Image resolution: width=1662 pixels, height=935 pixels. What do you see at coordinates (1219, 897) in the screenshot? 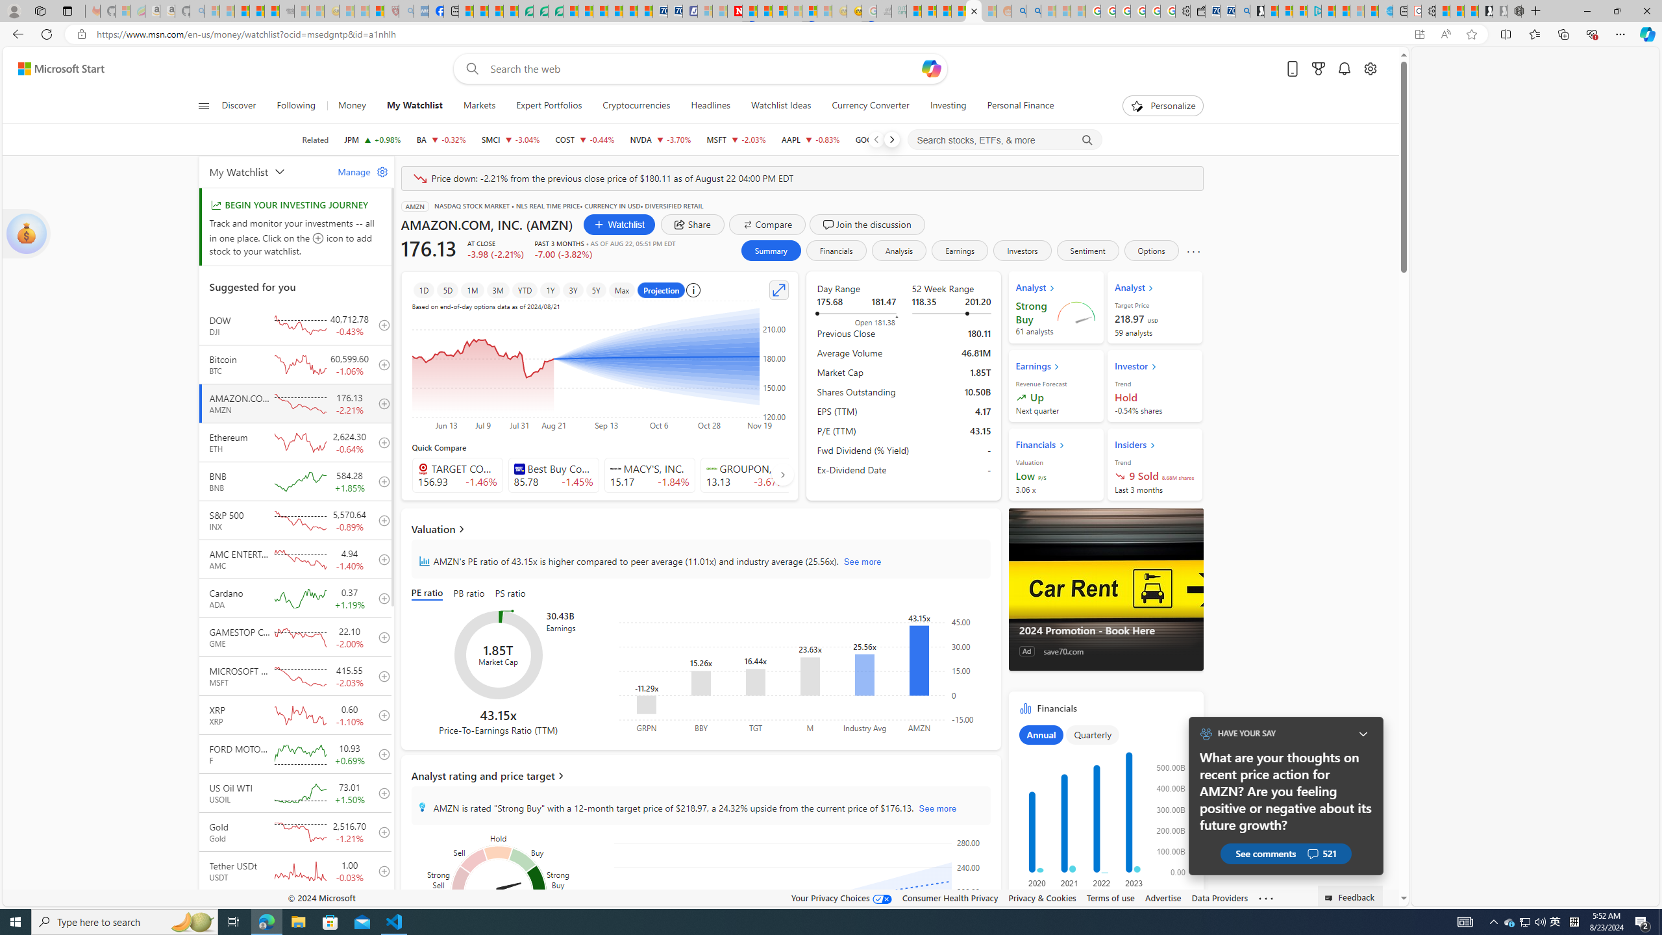
I see `Data Providers` at bounding box center [1219, 897].